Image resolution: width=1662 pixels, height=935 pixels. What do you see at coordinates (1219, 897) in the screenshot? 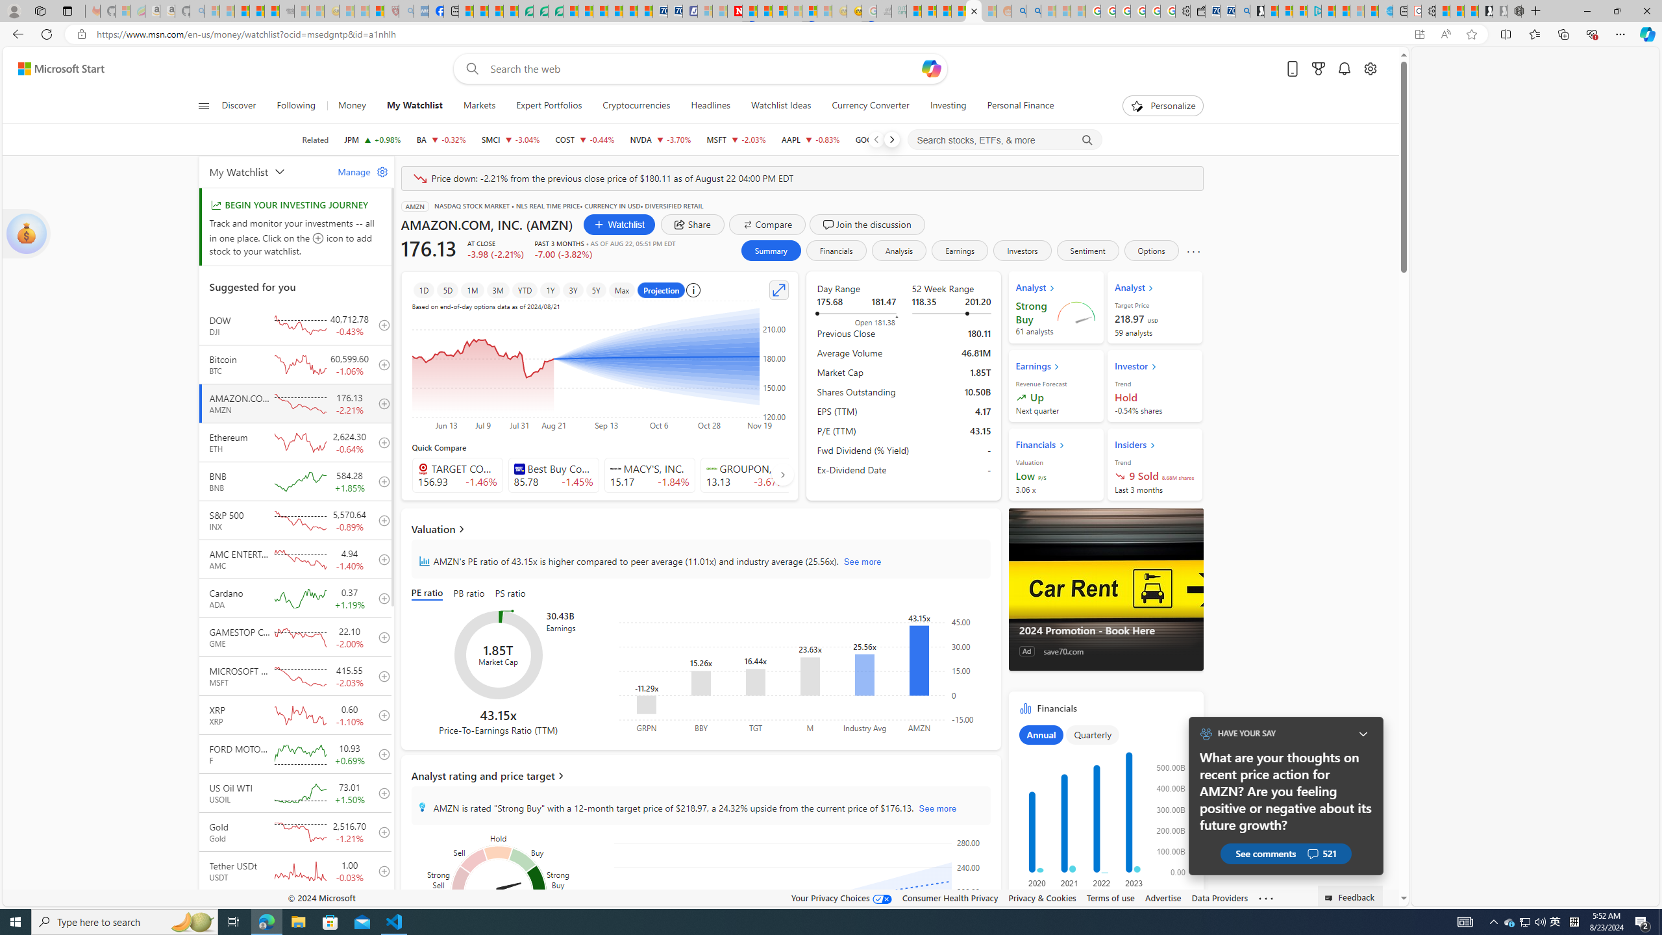
I see `Data Providers` at bounding box center [1219, 897].